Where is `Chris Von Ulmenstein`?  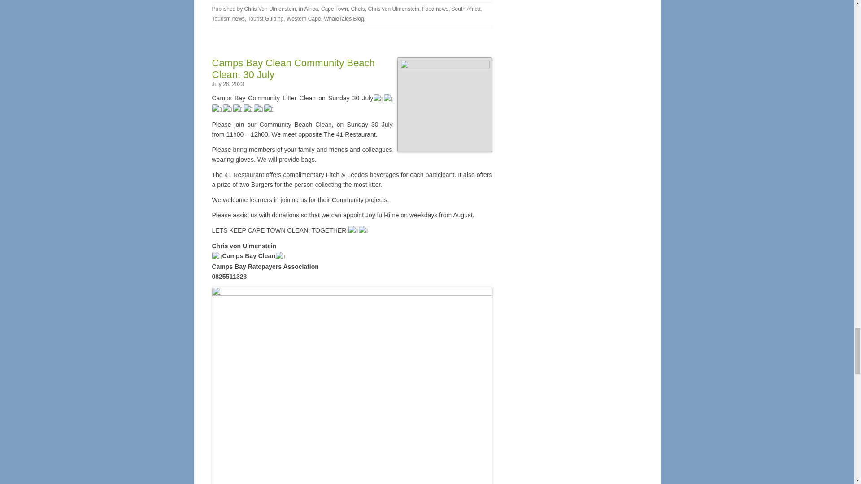 Chris Von Ulmenstein is located at coordinates (270, 9).